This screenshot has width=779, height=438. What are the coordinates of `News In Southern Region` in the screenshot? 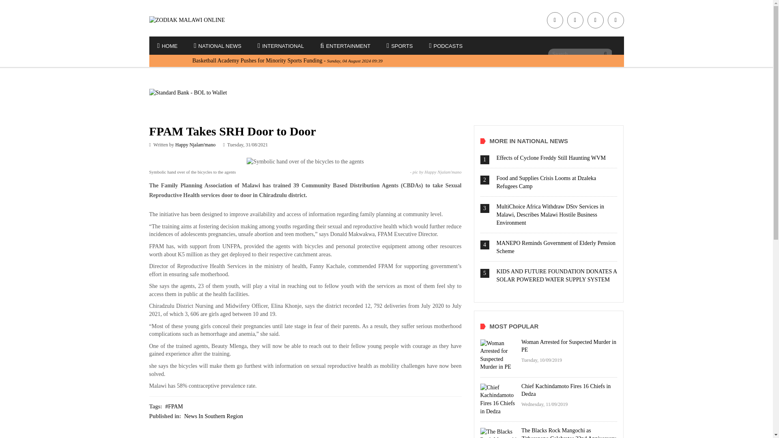 It's located at (213, 416).